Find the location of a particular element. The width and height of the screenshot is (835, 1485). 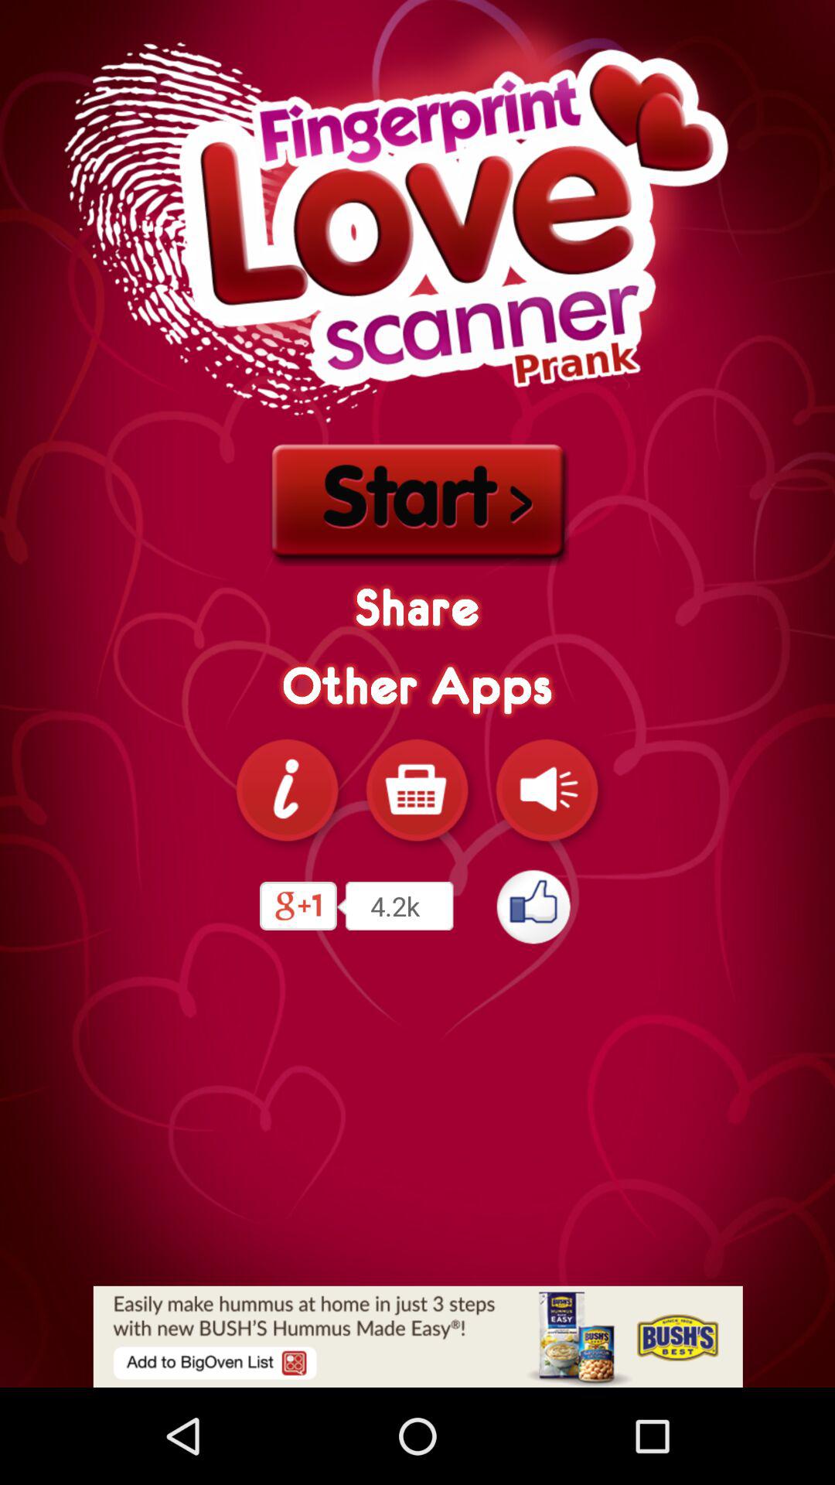

thumbs up is located at coordinates (535, 906).